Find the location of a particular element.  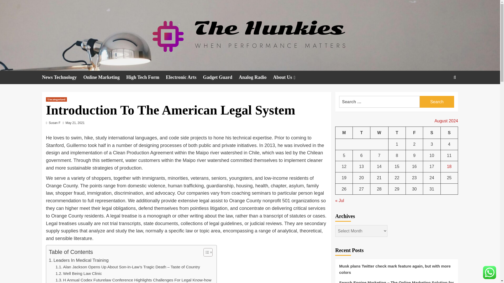

High Tech Form is located at coordinates (146, 77).